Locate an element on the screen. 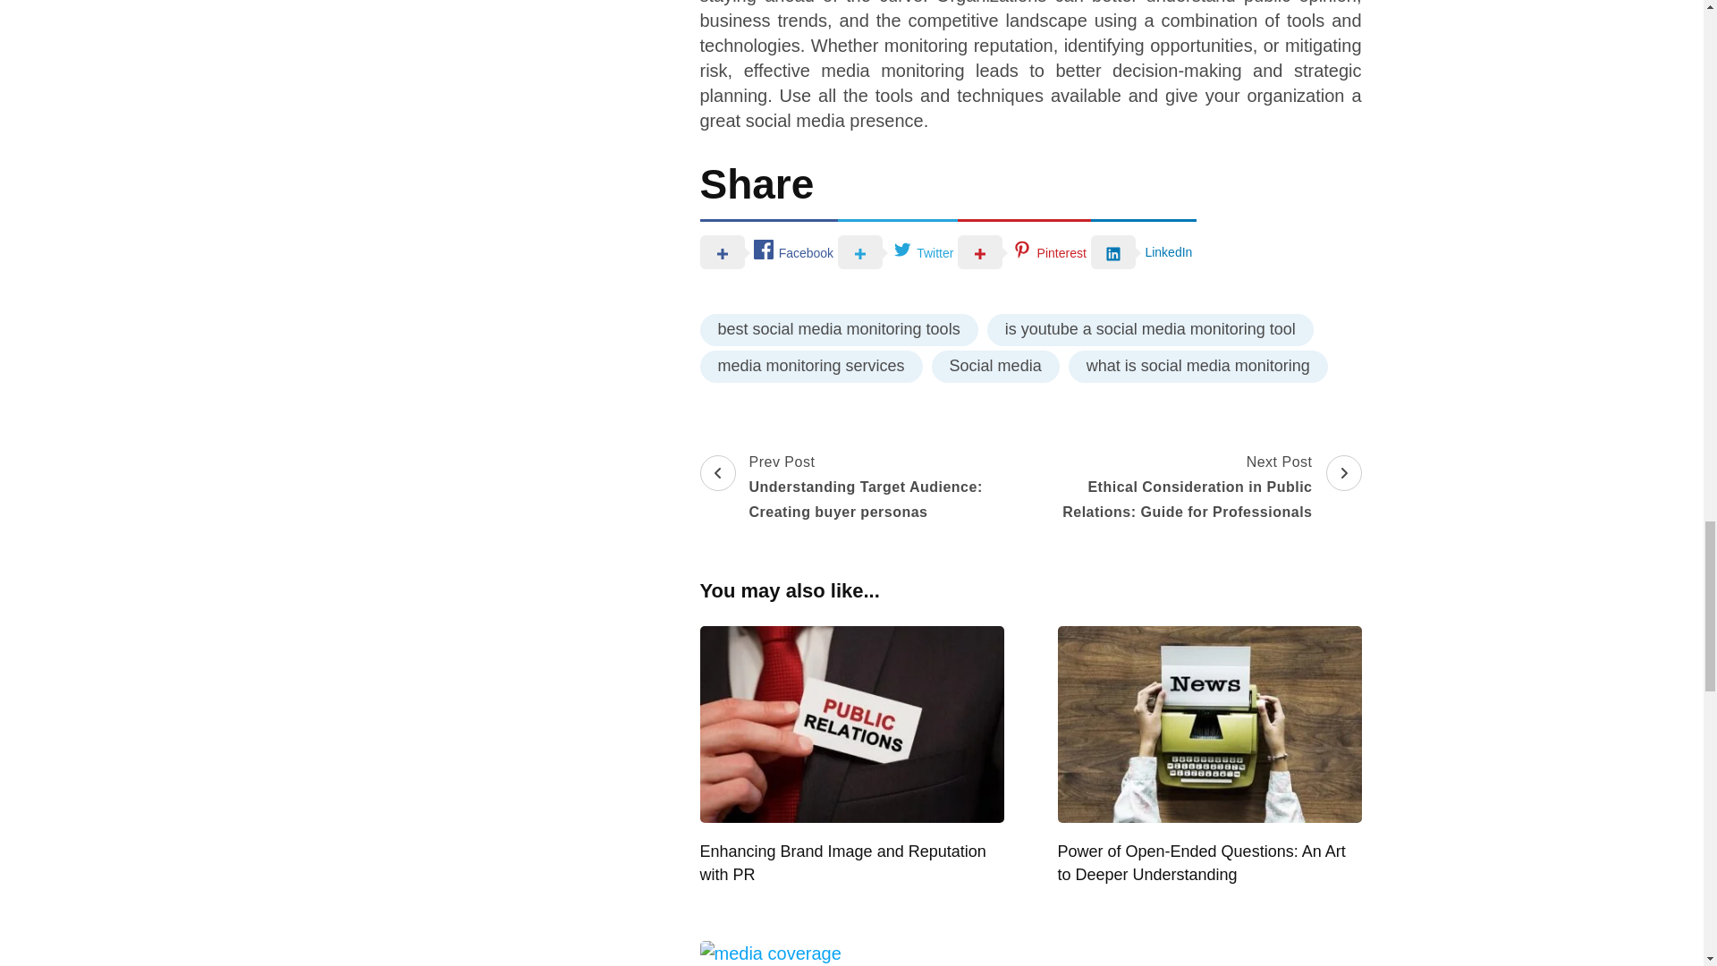 This screenshot has width=1717, height=966. best social media monitoring tools is located at coordinates (837, 329).